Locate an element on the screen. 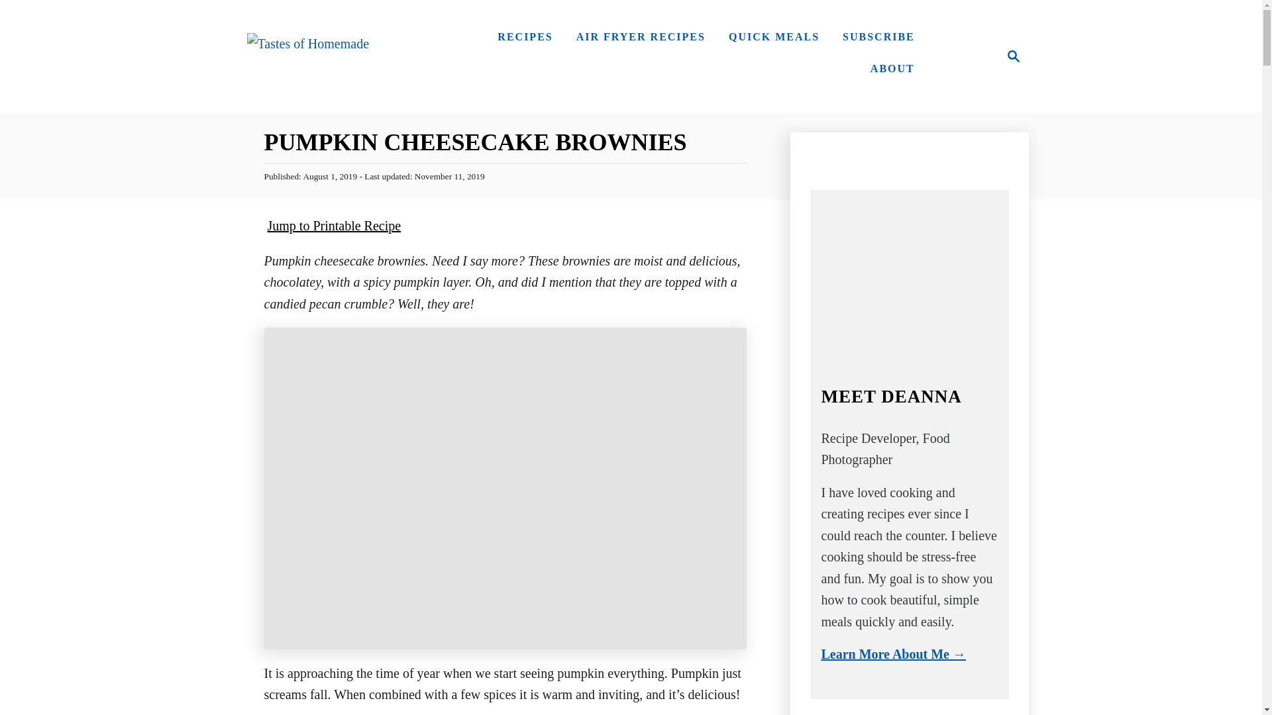 The image size is (1272, 715). RECIPES is located at coordinates (525, 36).